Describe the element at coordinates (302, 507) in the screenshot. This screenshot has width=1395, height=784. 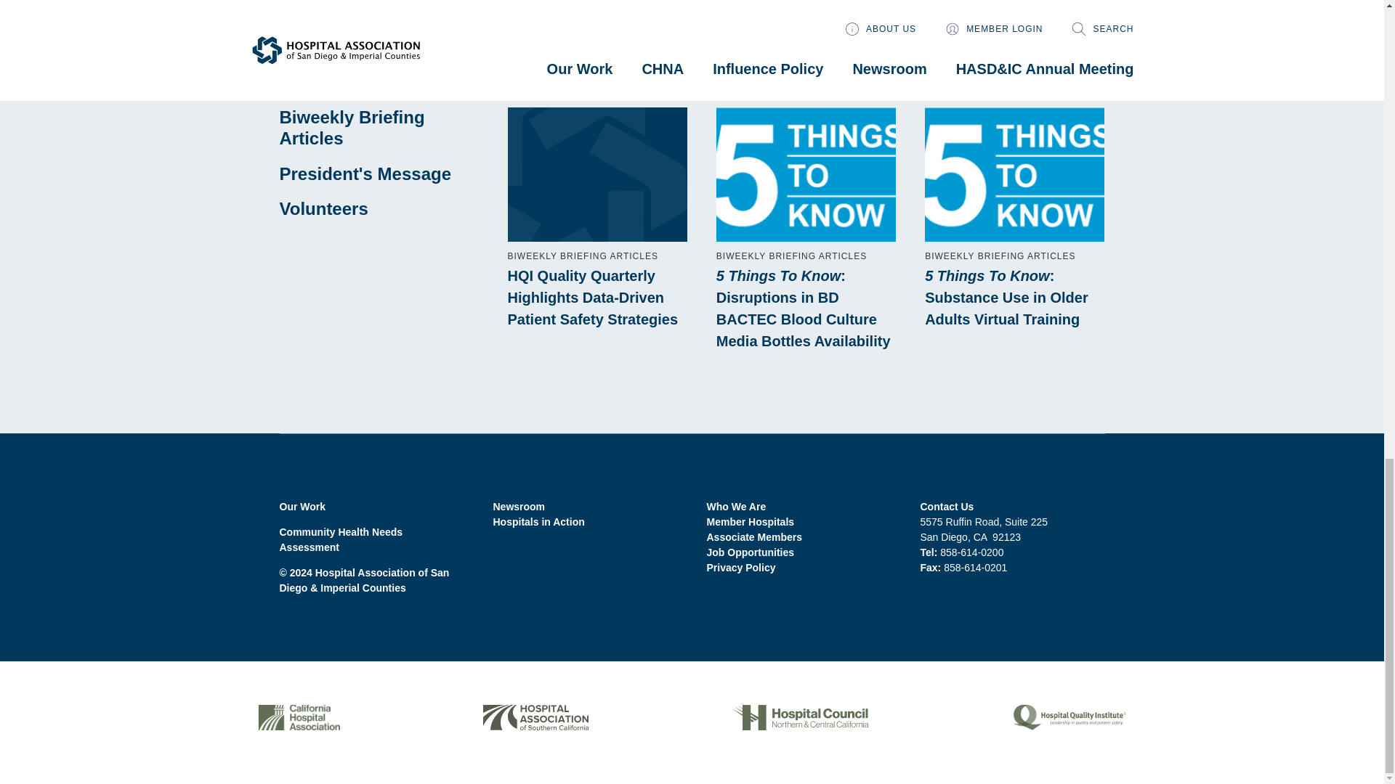
I see `Our Work` at that location.